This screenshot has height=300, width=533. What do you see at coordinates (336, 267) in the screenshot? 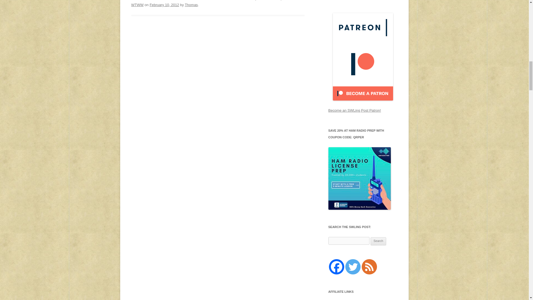
I see `Facebook` at bounding box center [336, 267].